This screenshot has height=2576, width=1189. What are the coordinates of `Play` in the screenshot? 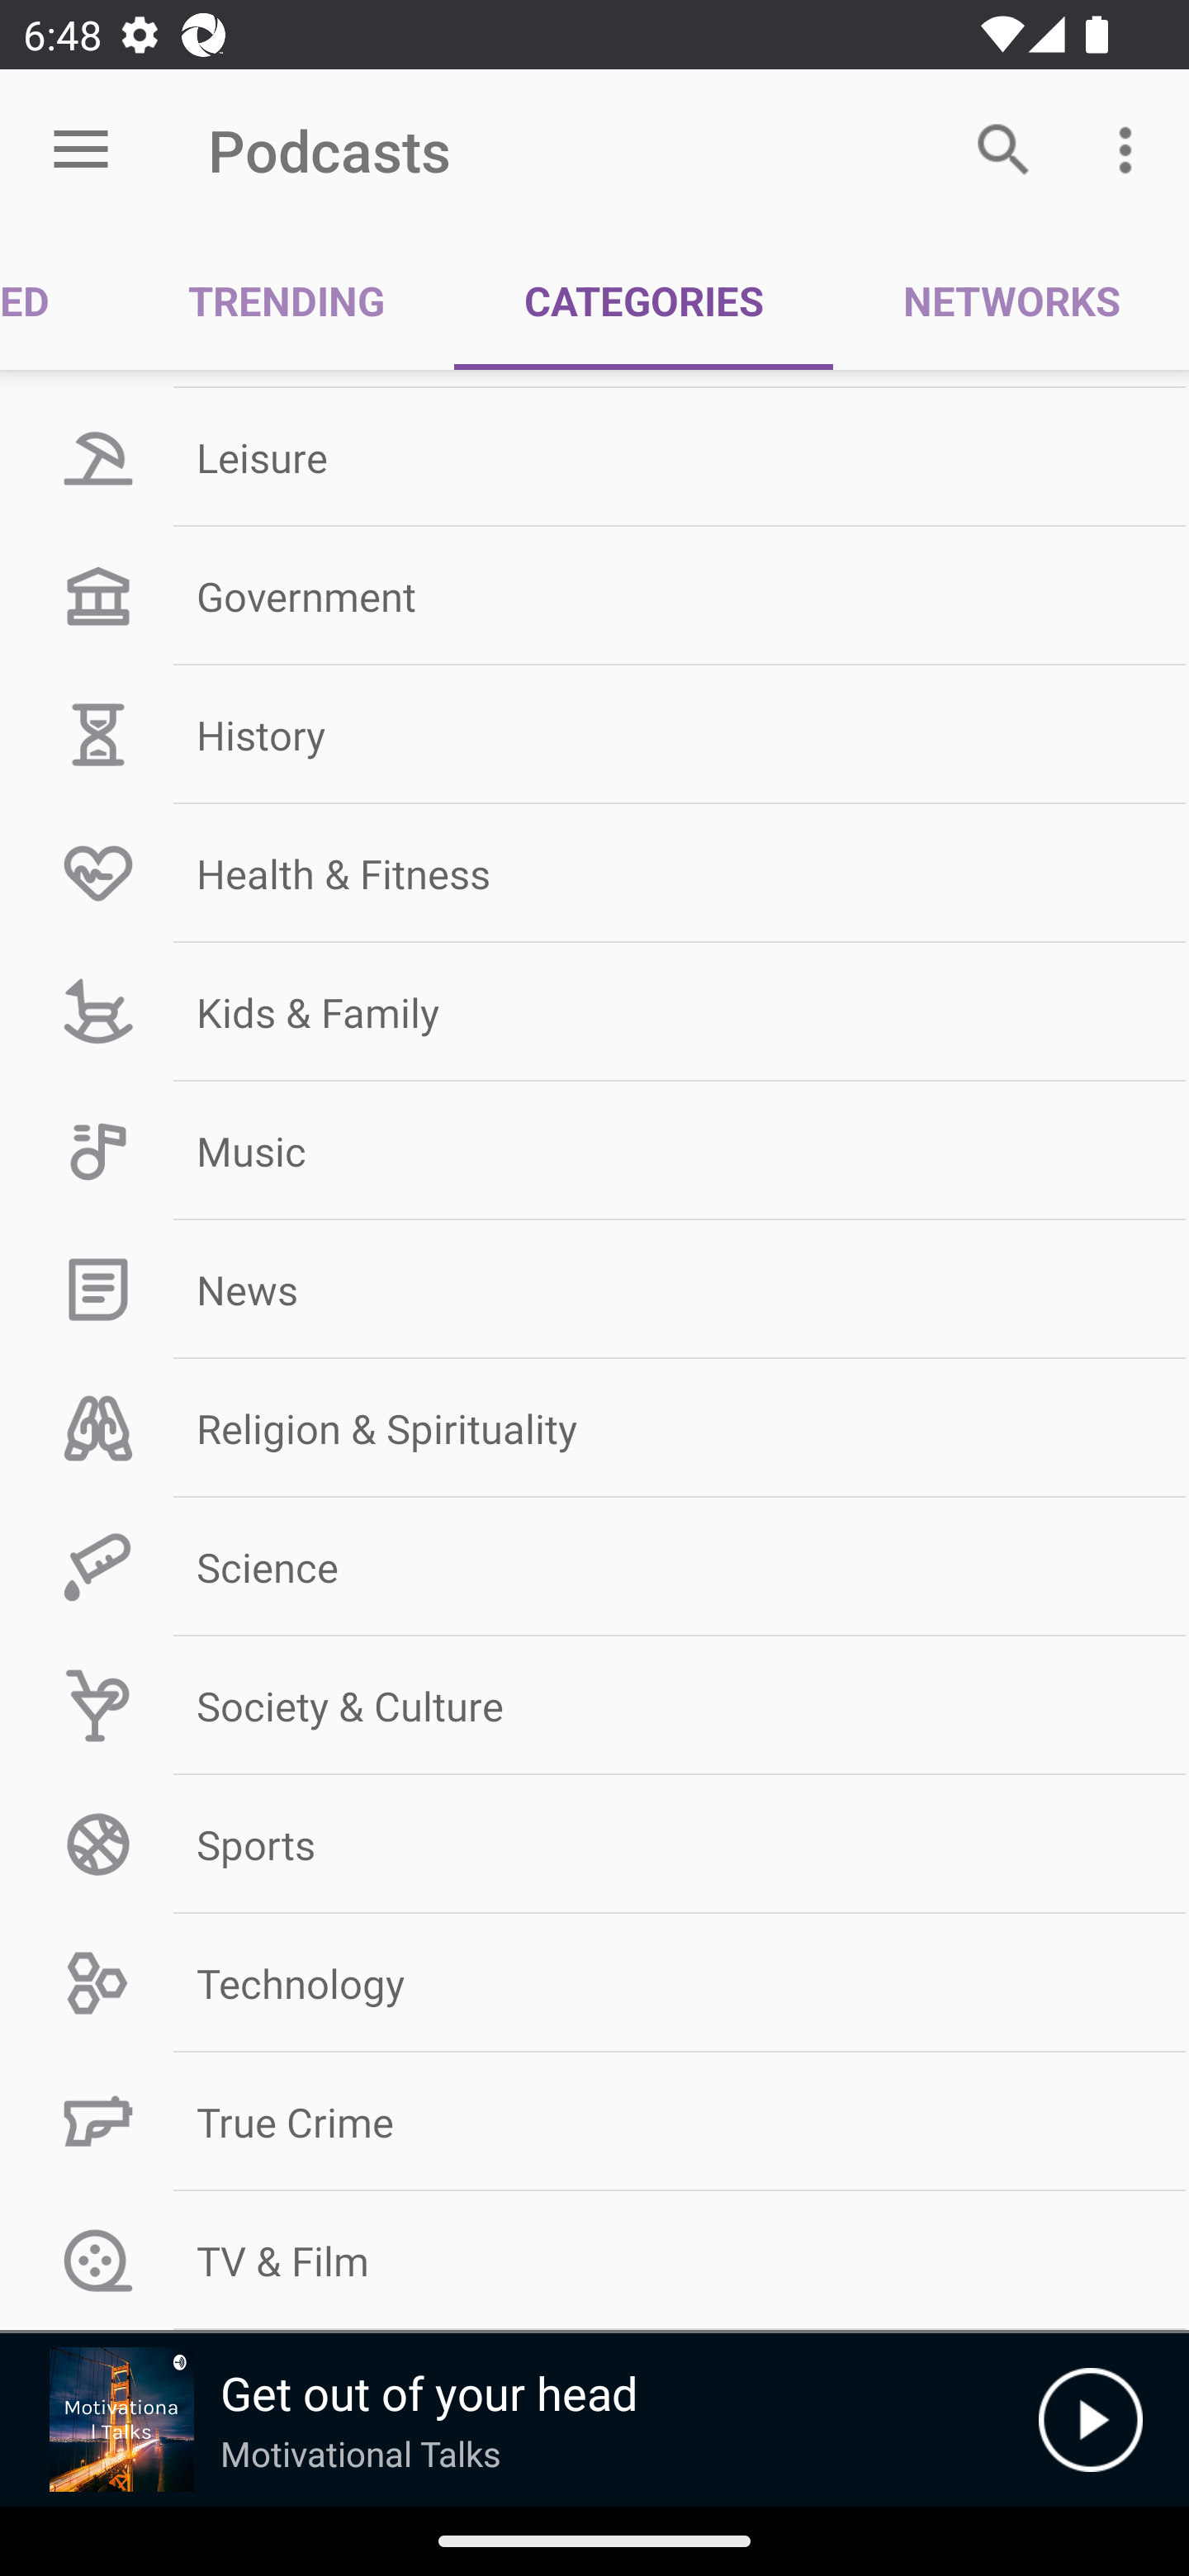 It's located at (1090, 2420).